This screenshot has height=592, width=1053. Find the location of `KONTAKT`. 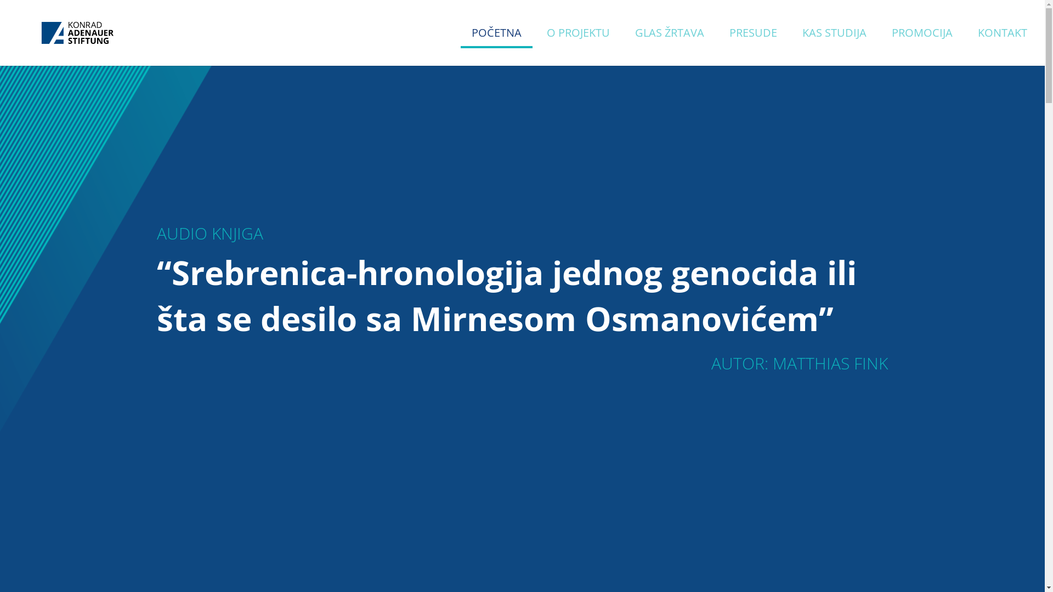

KONTAKT is located at coordinates (1003, 47).